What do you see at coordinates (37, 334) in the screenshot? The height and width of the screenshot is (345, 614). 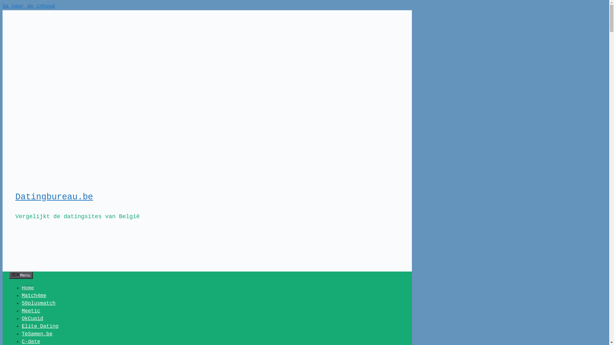 I see `TeSamen.be` at bounding box center [37, 334].